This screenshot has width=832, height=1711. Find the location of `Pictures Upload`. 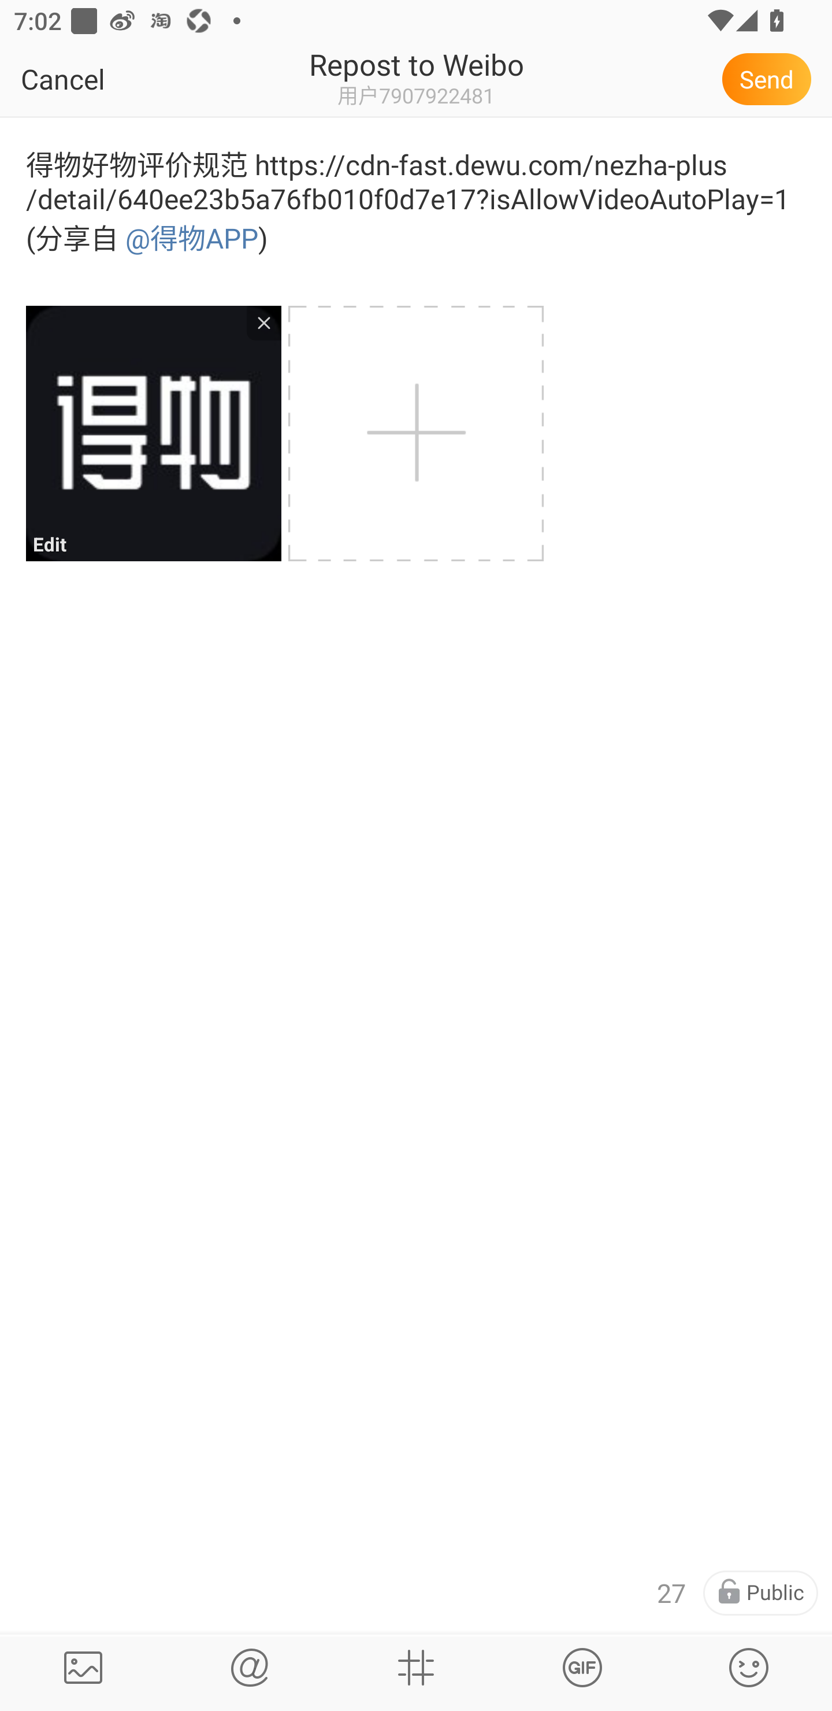

Pictures Upload is located at coordinates (83, 1667).